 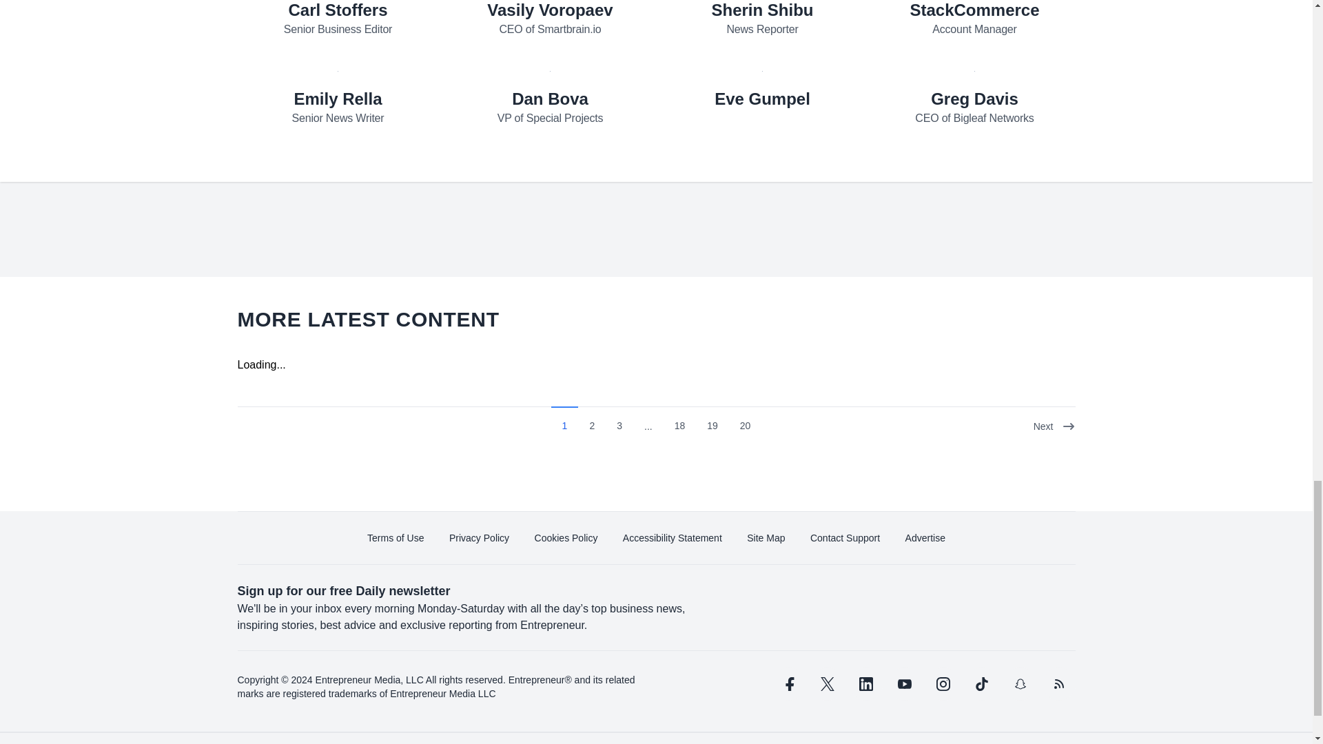 What do you see at coordinates (865, 683) in the screenshot?
I see `linkedin` at bounding box center [865, 683].